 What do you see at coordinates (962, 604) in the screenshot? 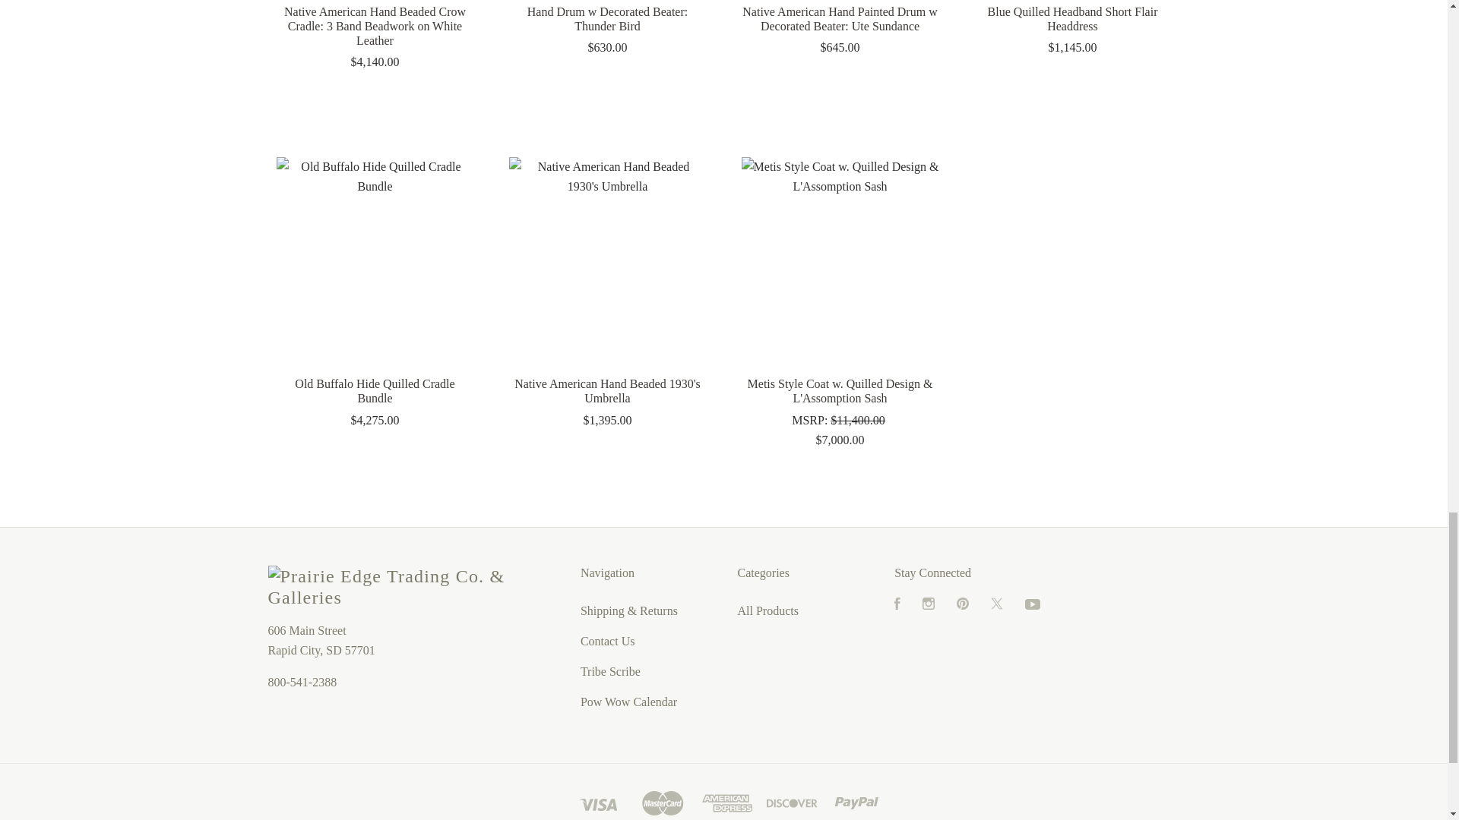
I see `pinterest` at bounding box center [962, 604].